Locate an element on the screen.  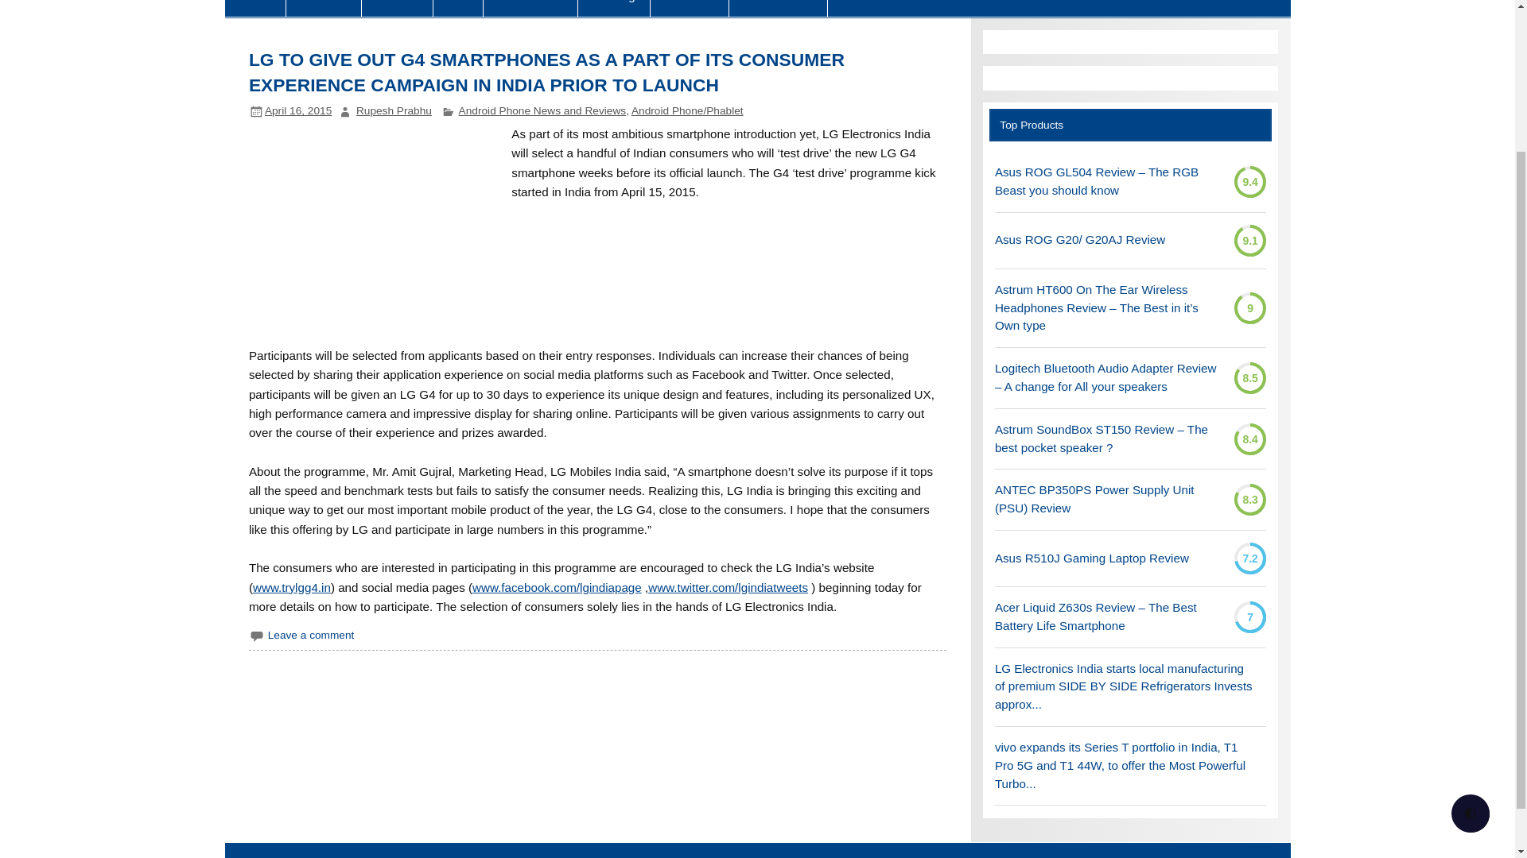
Asus ROG G20 is located at coordinates (1080, 240).